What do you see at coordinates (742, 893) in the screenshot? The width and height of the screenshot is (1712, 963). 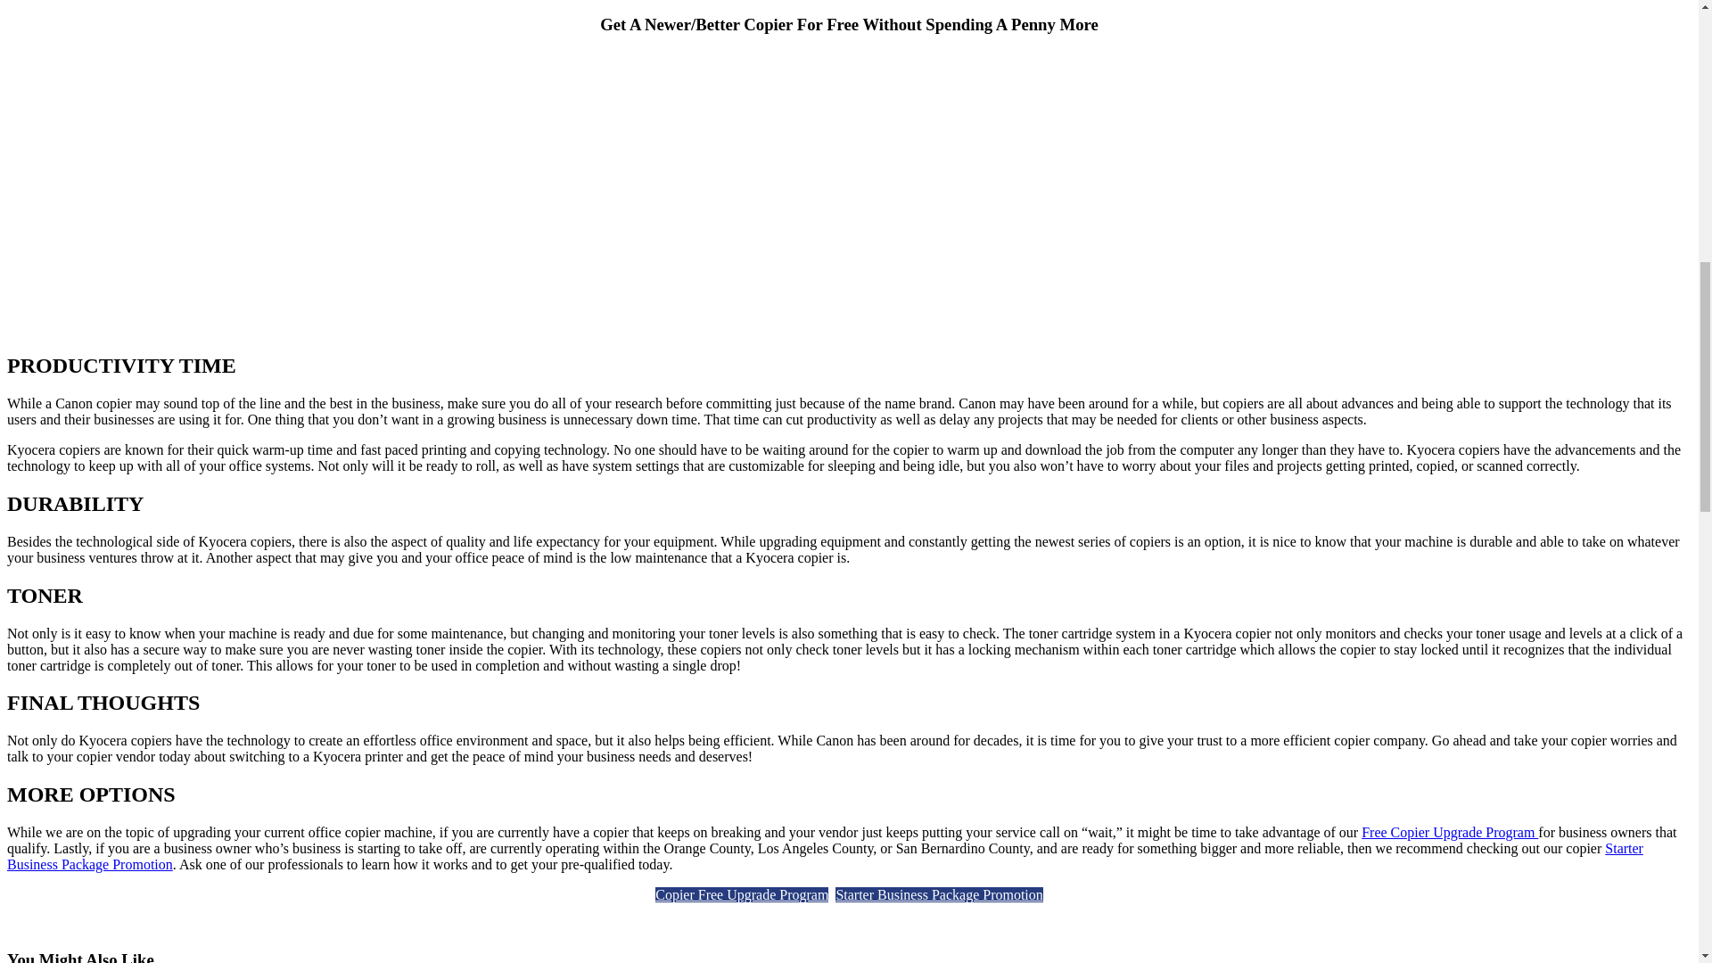 I see `Copier Free Upgrade Program` at bounding box center [742, 893].